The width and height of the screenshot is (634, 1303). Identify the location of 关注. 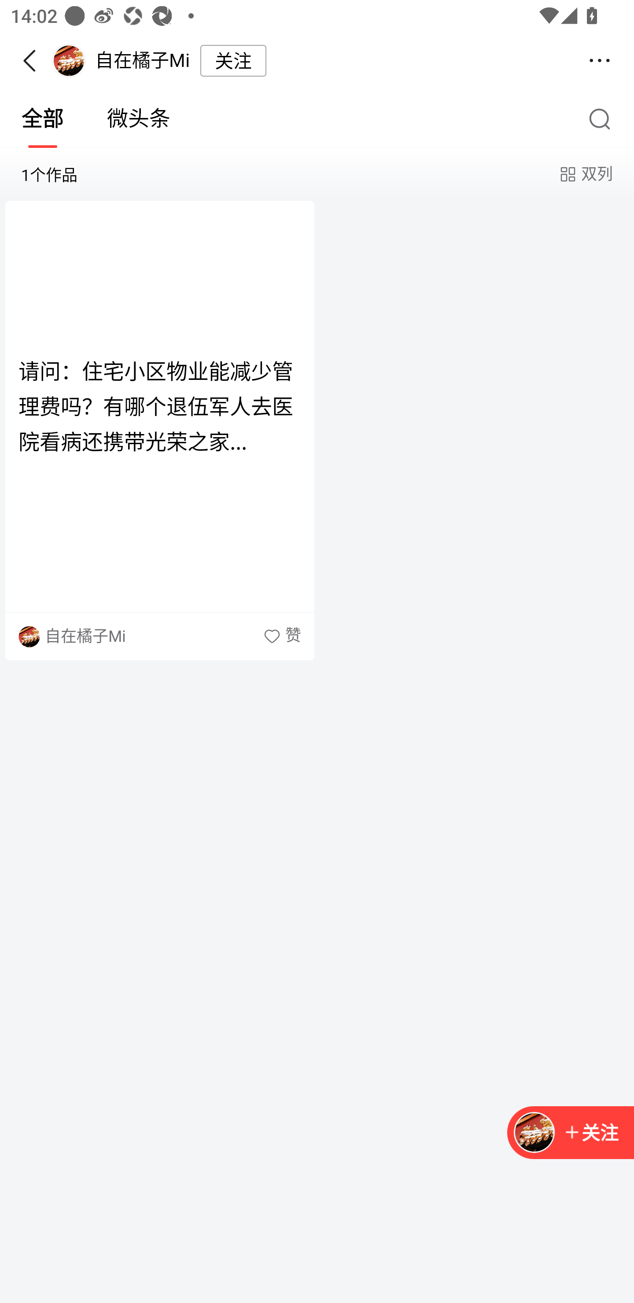
(233, 60).